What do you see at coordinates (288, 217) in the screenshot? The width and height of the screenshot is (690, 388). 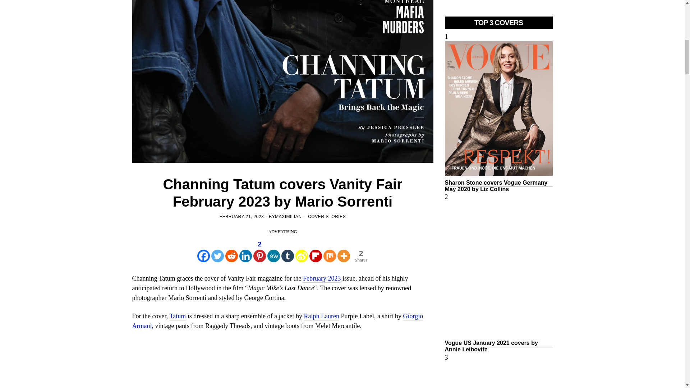 I see `MAXIMILIAN` at bounding box center [288, 217].